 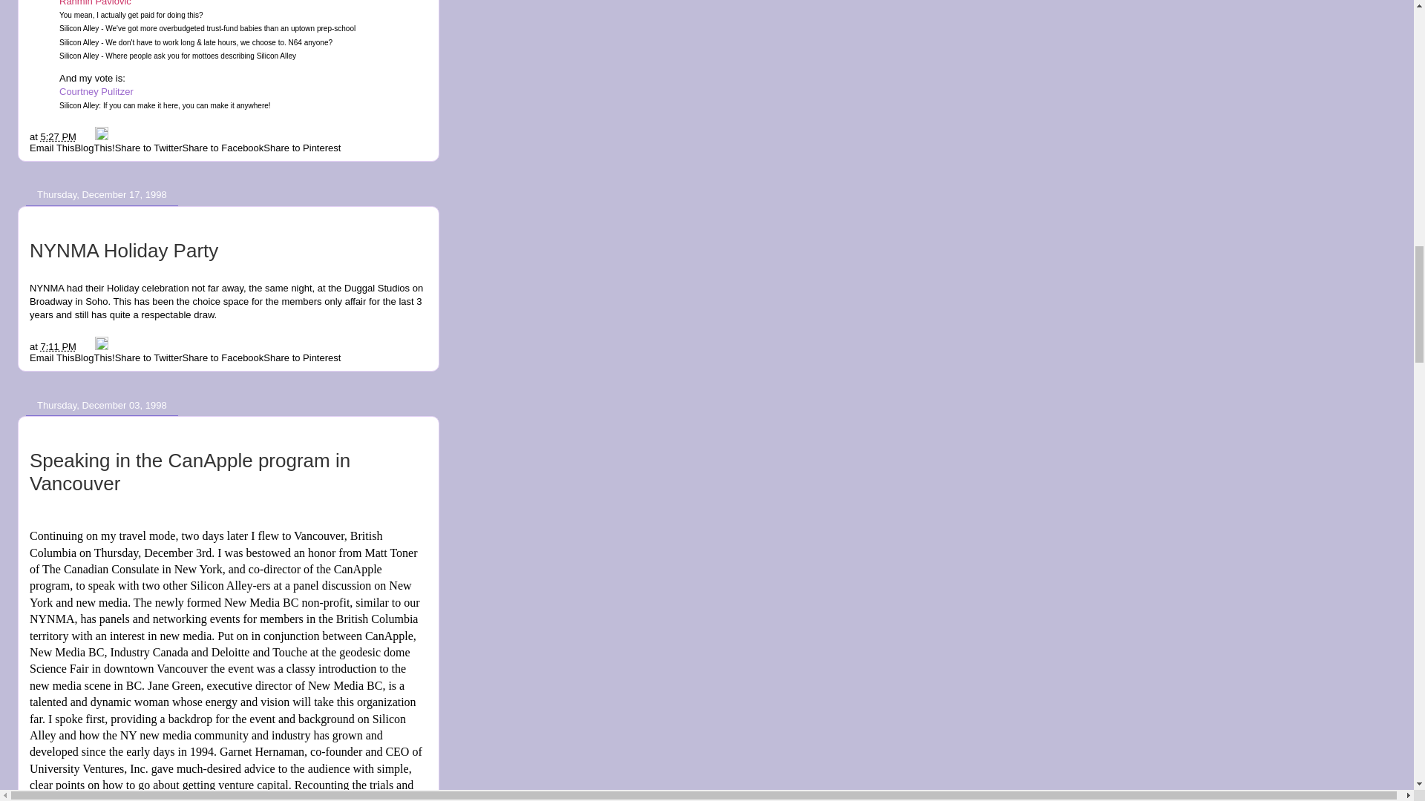 I want to click on Email This, so click(x=52, y=357).